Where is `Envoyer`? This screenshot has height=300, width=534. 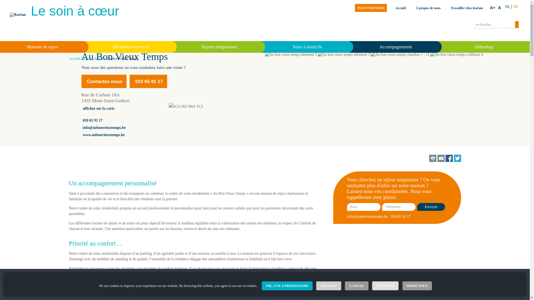 Envoyer is located at coordinates (431, 207).